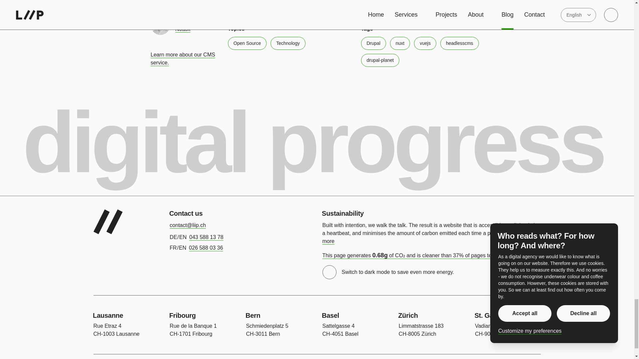 The height and width of the screenshot is (359, 639). I want to click on Directions, so click(340, 330).